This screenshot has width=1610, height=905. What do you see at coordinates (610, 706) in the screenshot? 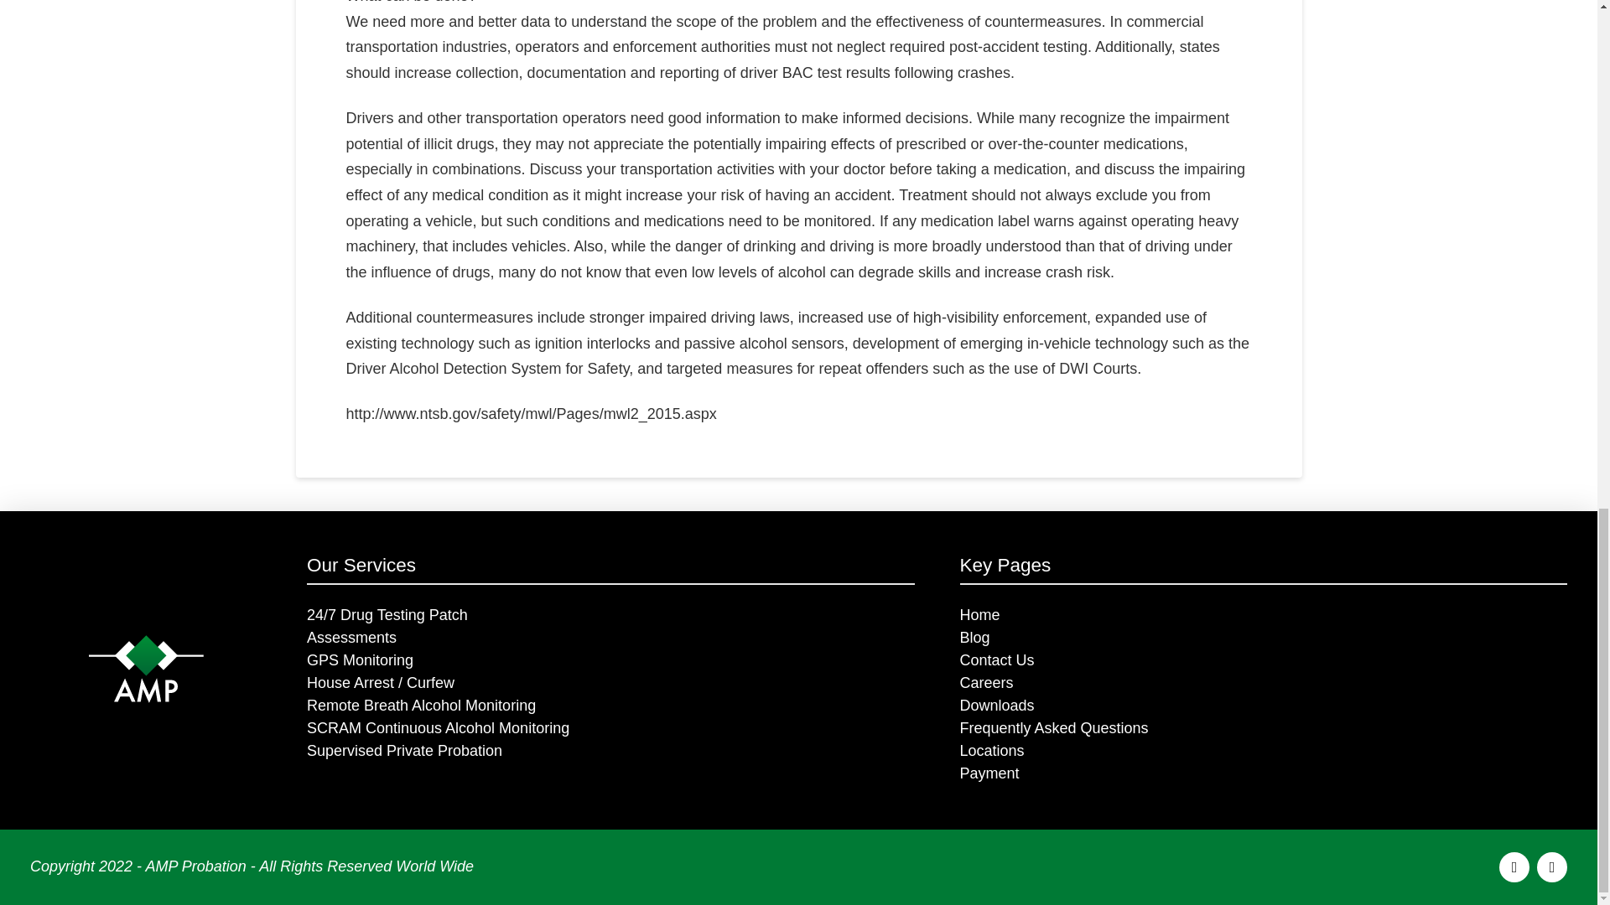
I see `Remote Breath Alcohol Monitoring` at bounding box center [610, 706].